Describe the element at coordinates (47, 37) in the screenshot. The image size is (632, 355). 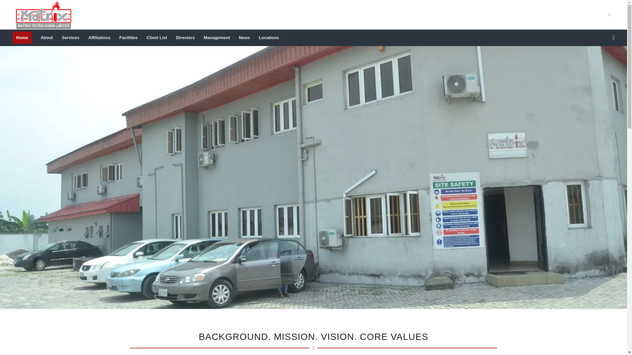
I see `About` at that location.